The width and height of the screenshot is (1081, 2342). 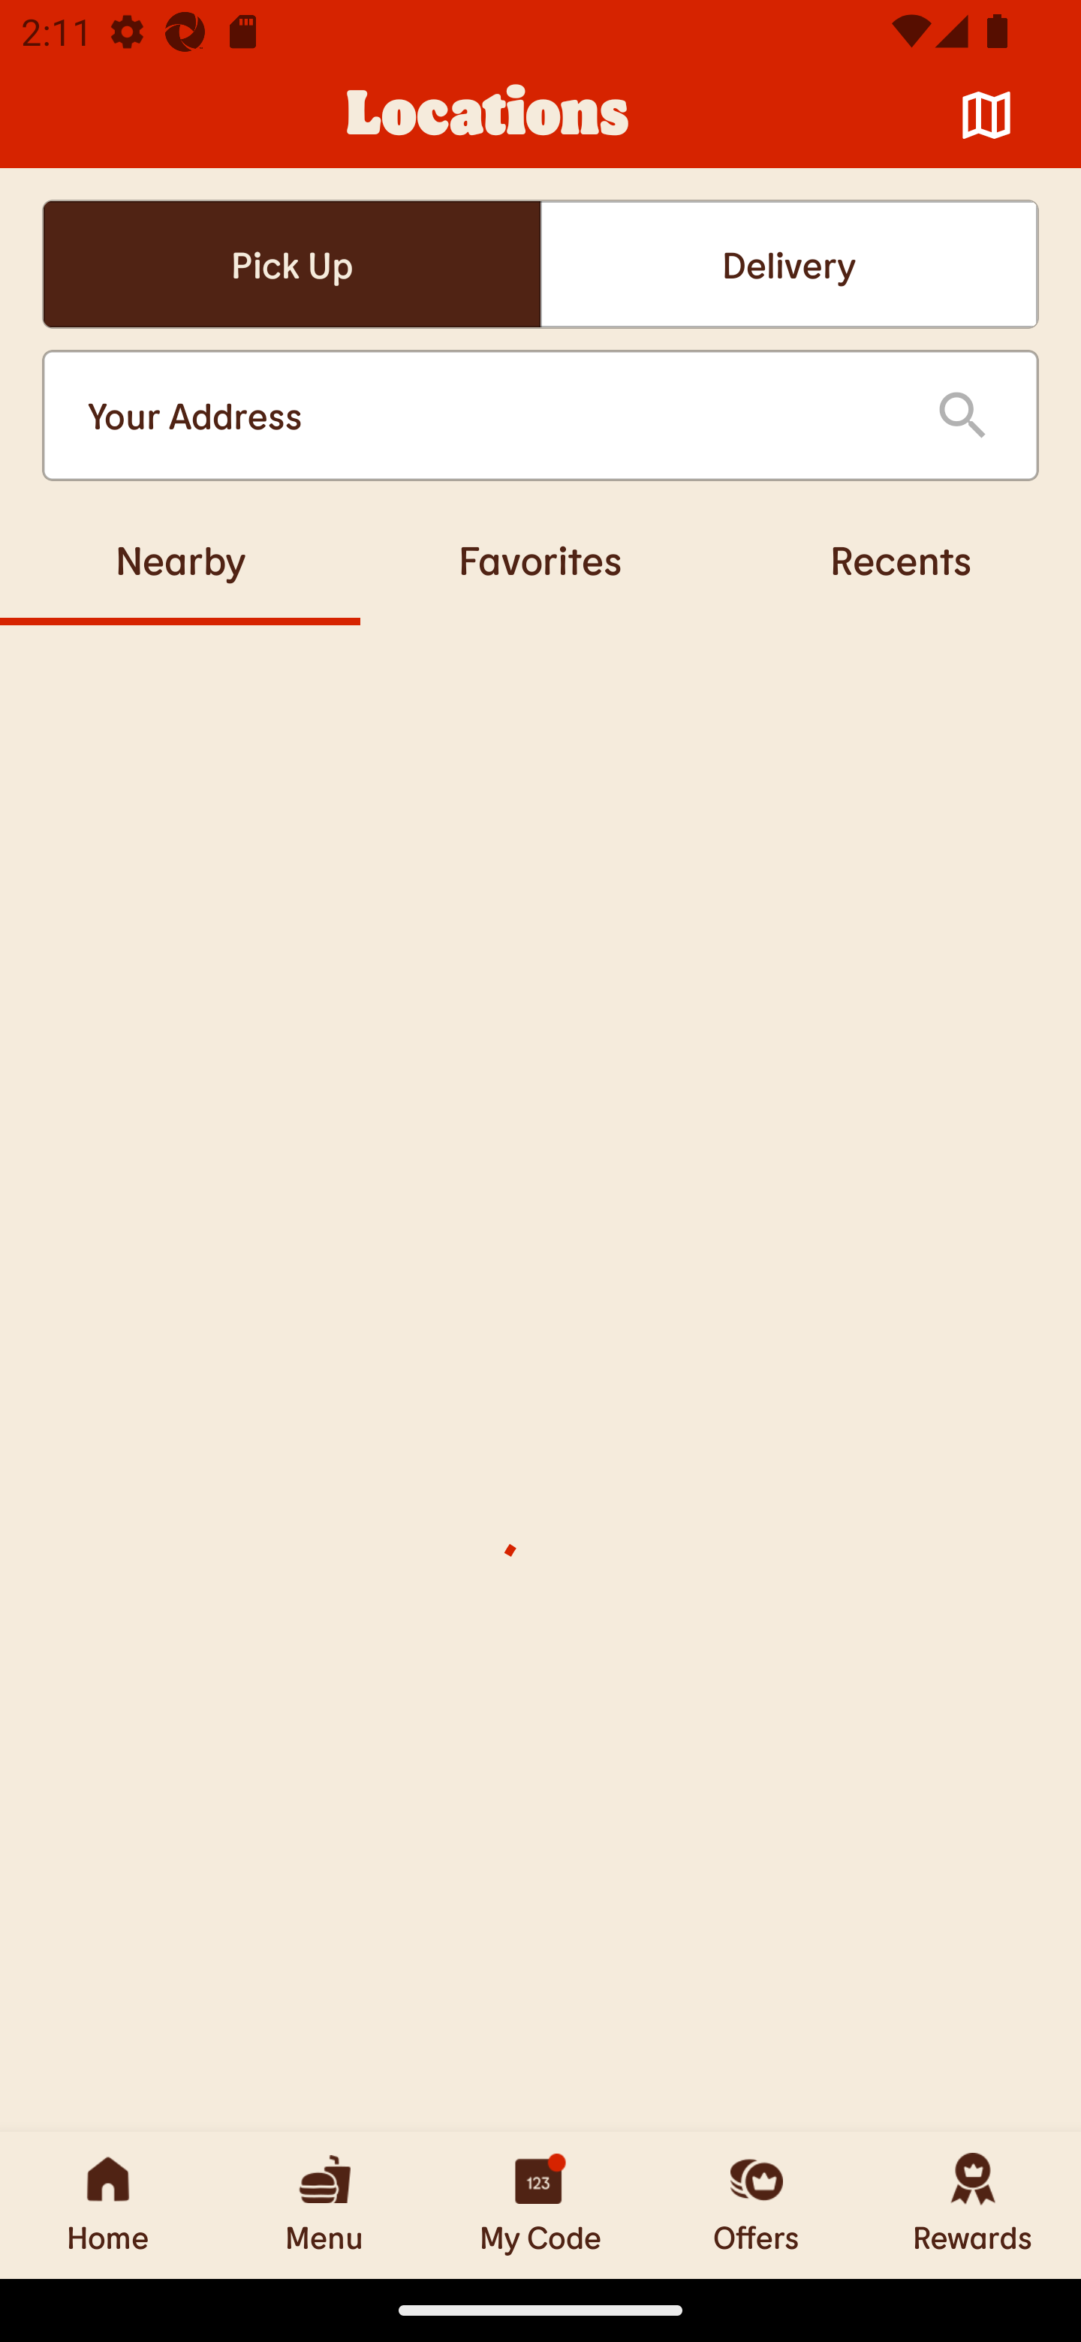 I want to click on Menu, so click(x=324, y=2205).